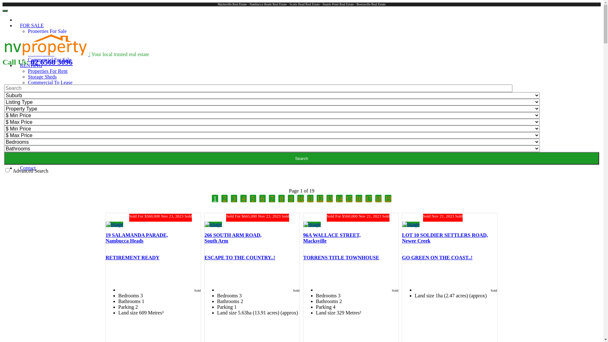 The height and width of the screenshot is (342, 608). I want to click on Our Company, so click(42, 156).